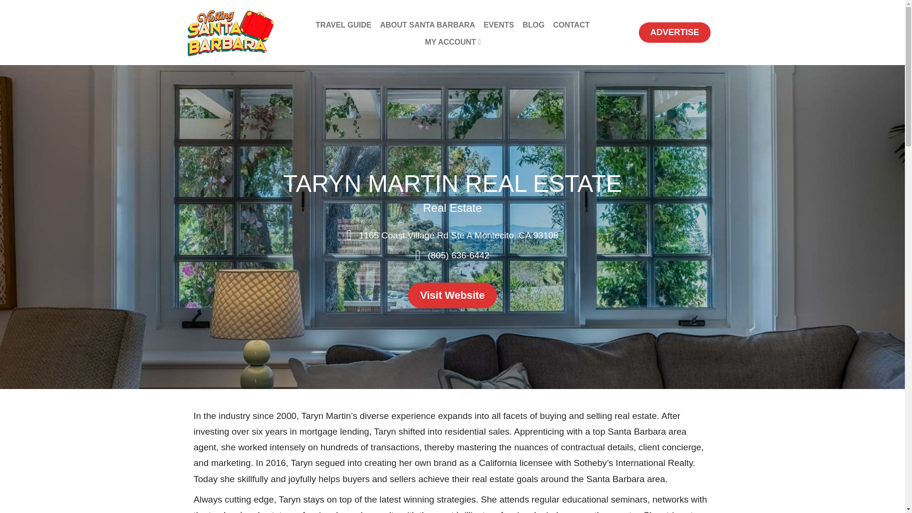 The image size is (912, 513). I want to click on Visit Website, so click(452, 295).